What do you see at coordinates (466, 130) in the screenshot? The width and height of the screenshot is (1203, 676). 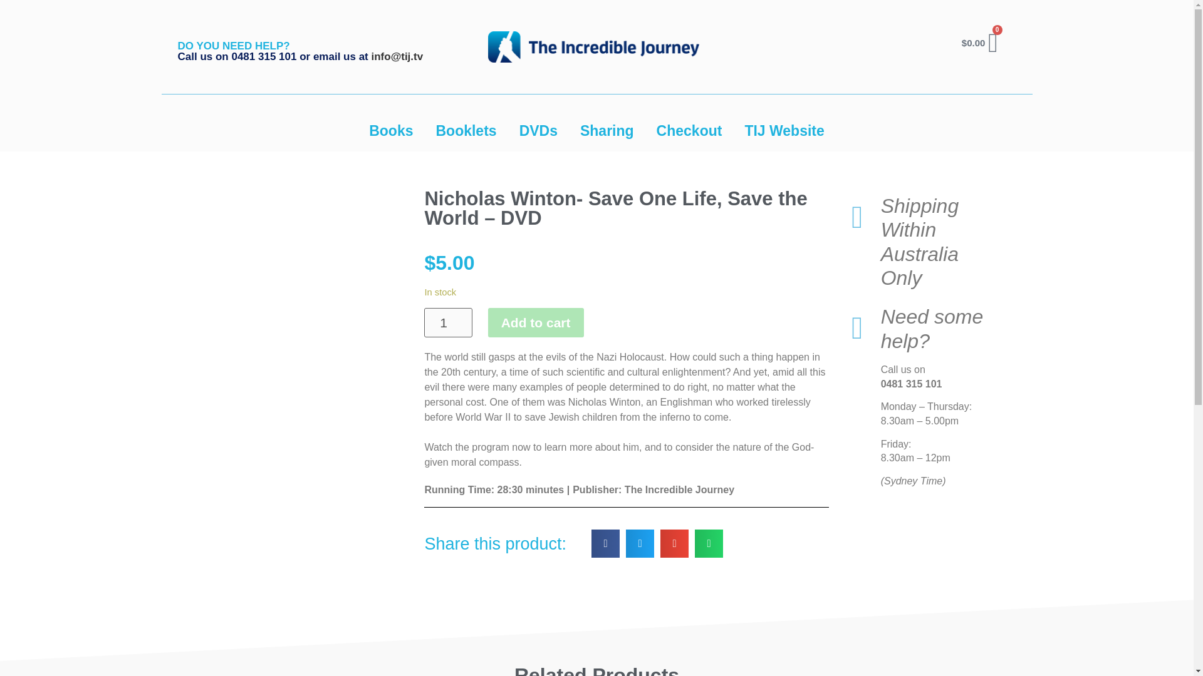 I see `Booklets` at bounding box center [466, 130].